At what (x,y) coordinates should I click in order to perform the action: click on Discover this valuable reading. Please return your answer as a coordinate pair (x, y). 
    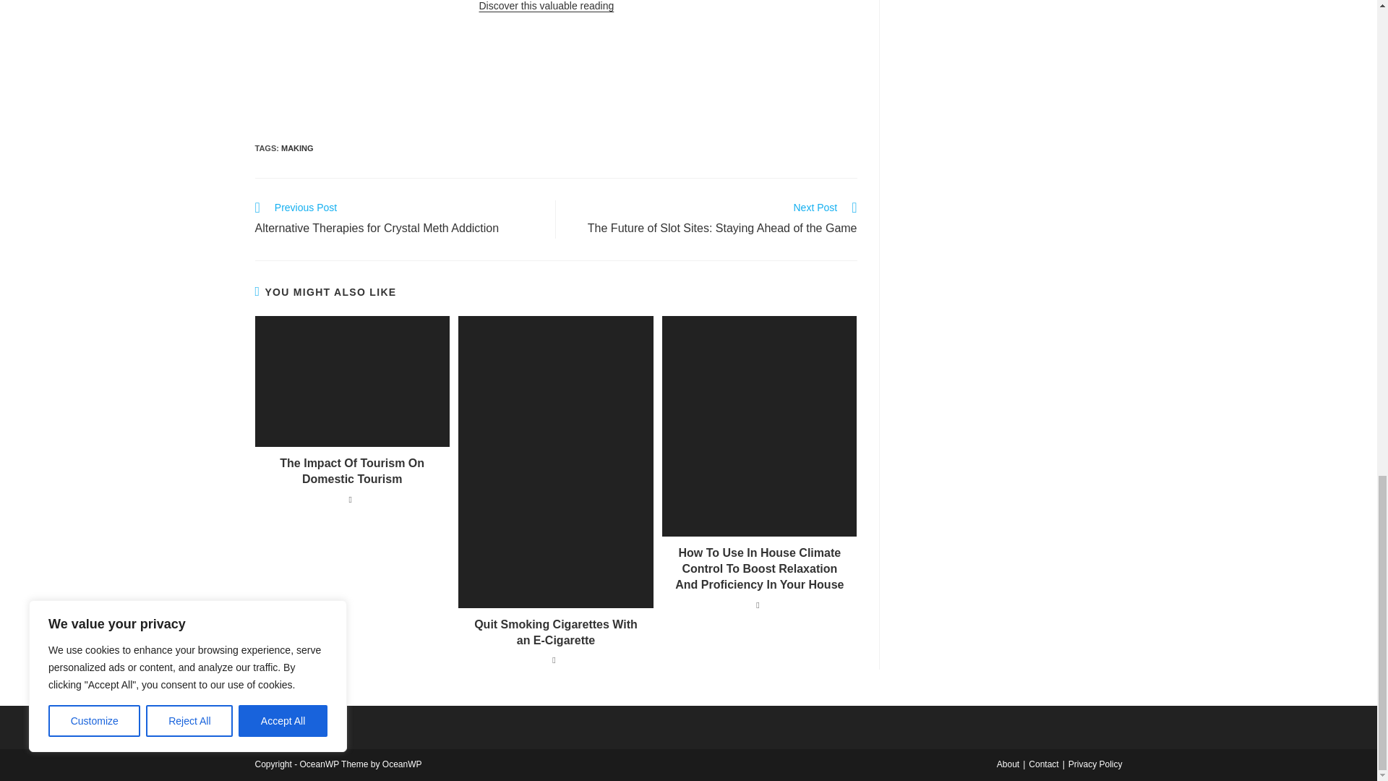
    Looking at the image, I should click on (546, 6).